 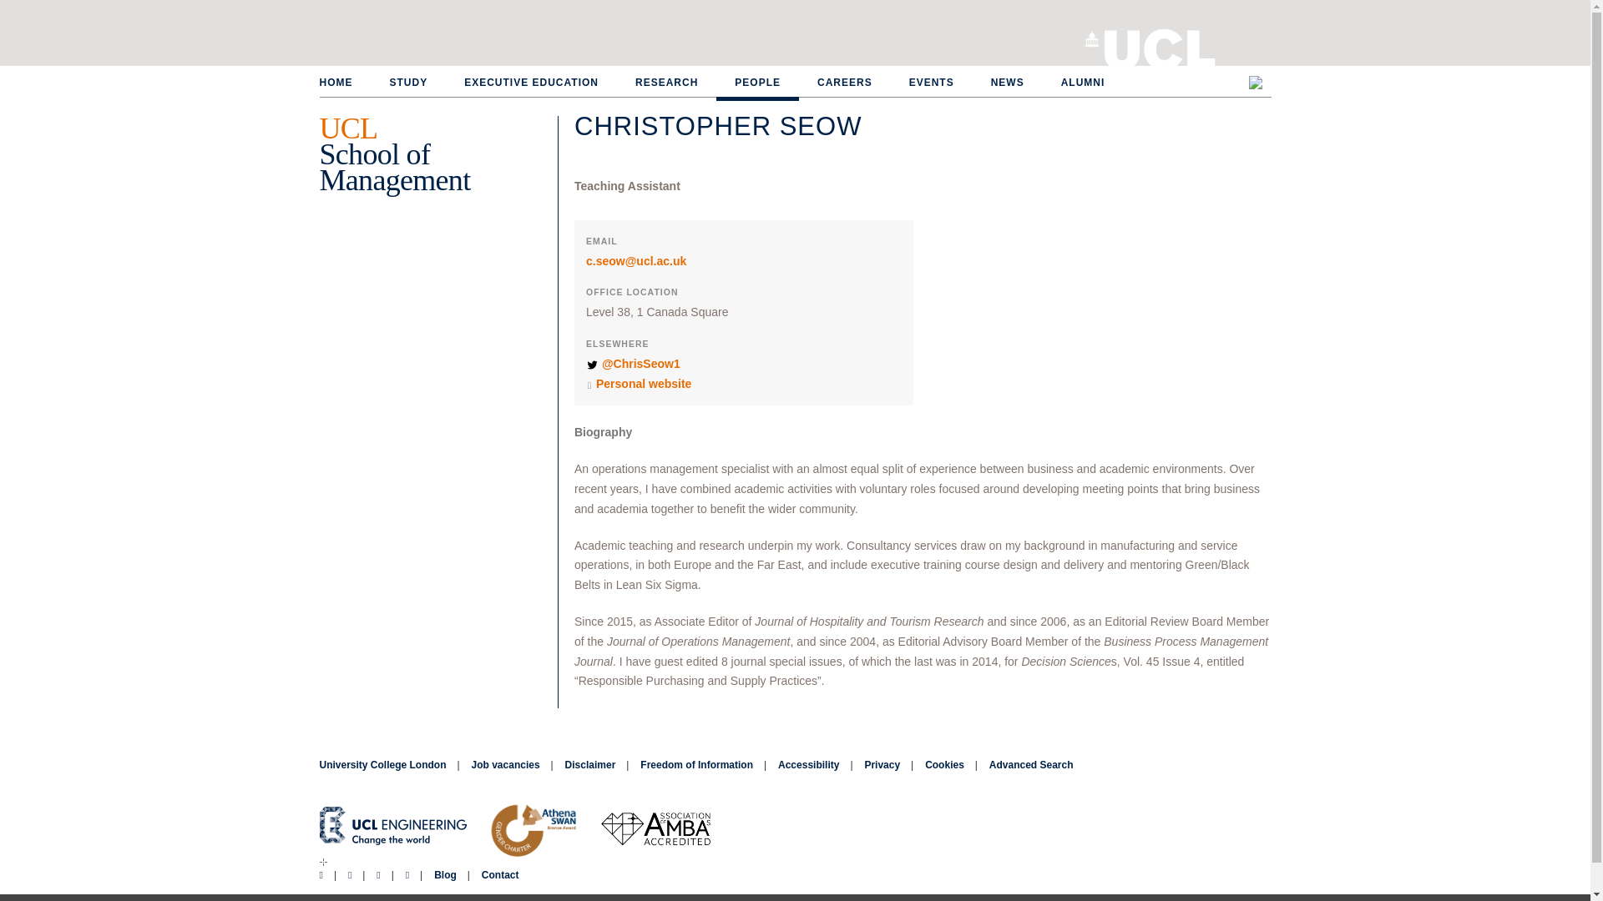 What do you see at coordinates (506, 765) in the screenshot?
I see `Job vacancies` at bounding box center [506, 765].